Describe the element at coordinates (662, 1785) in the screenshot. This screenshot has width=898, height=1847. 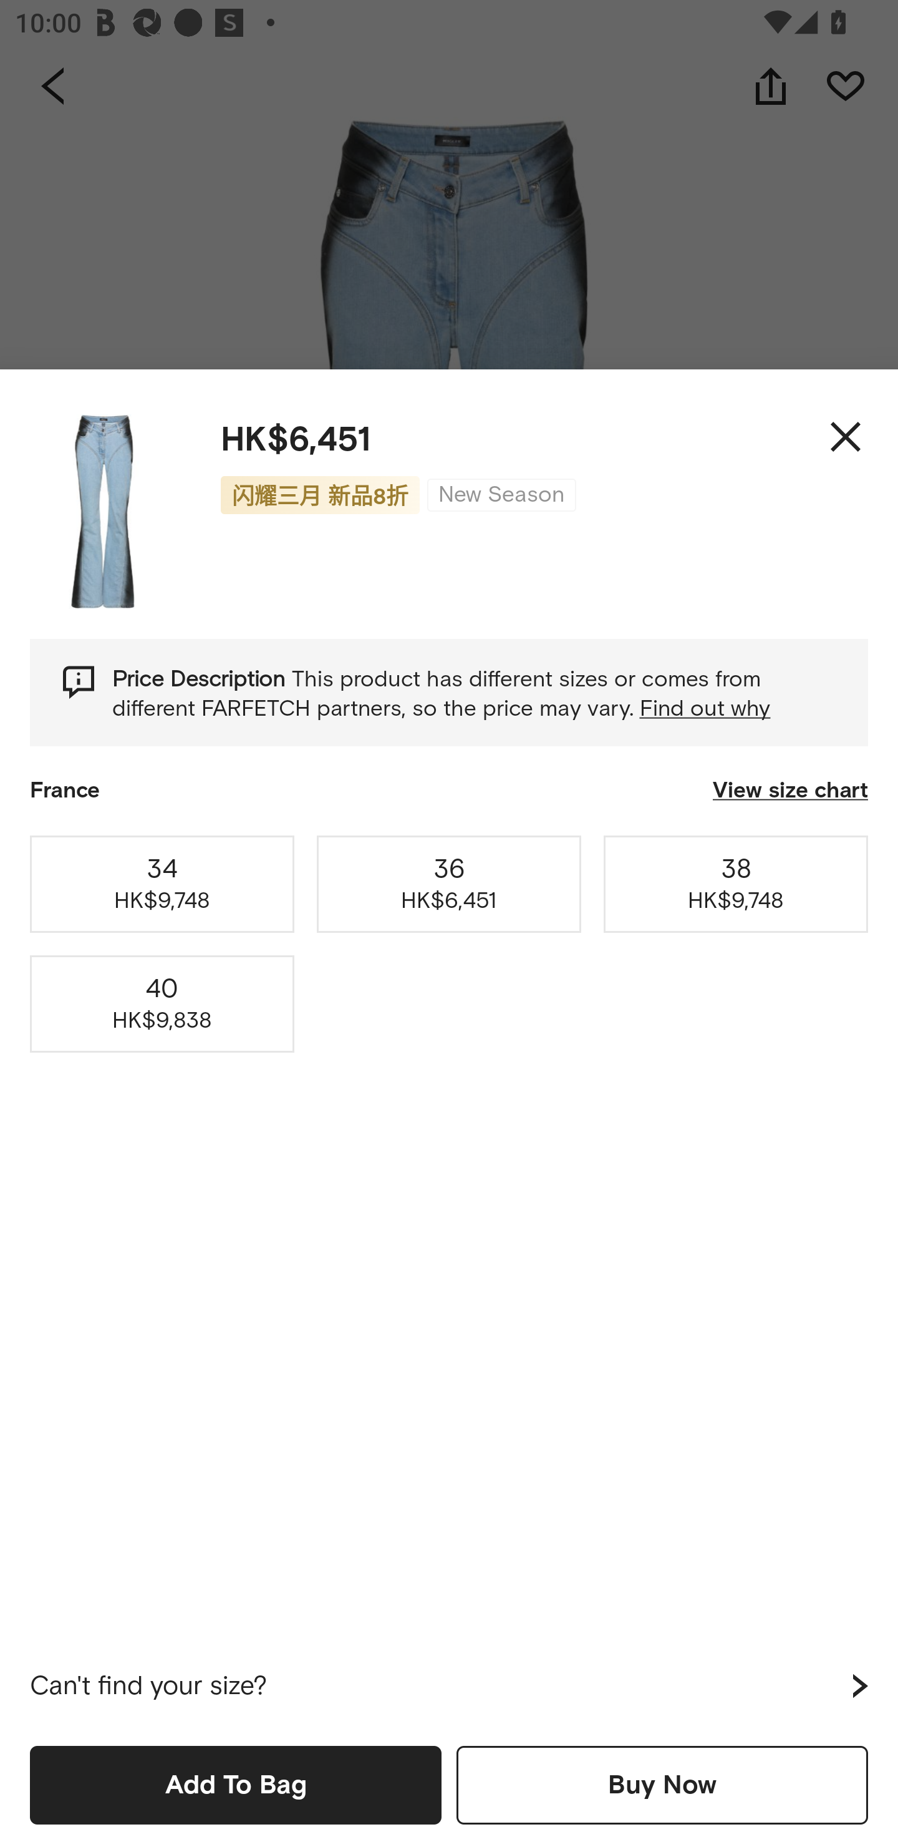
I see `Buy Now` at that location.